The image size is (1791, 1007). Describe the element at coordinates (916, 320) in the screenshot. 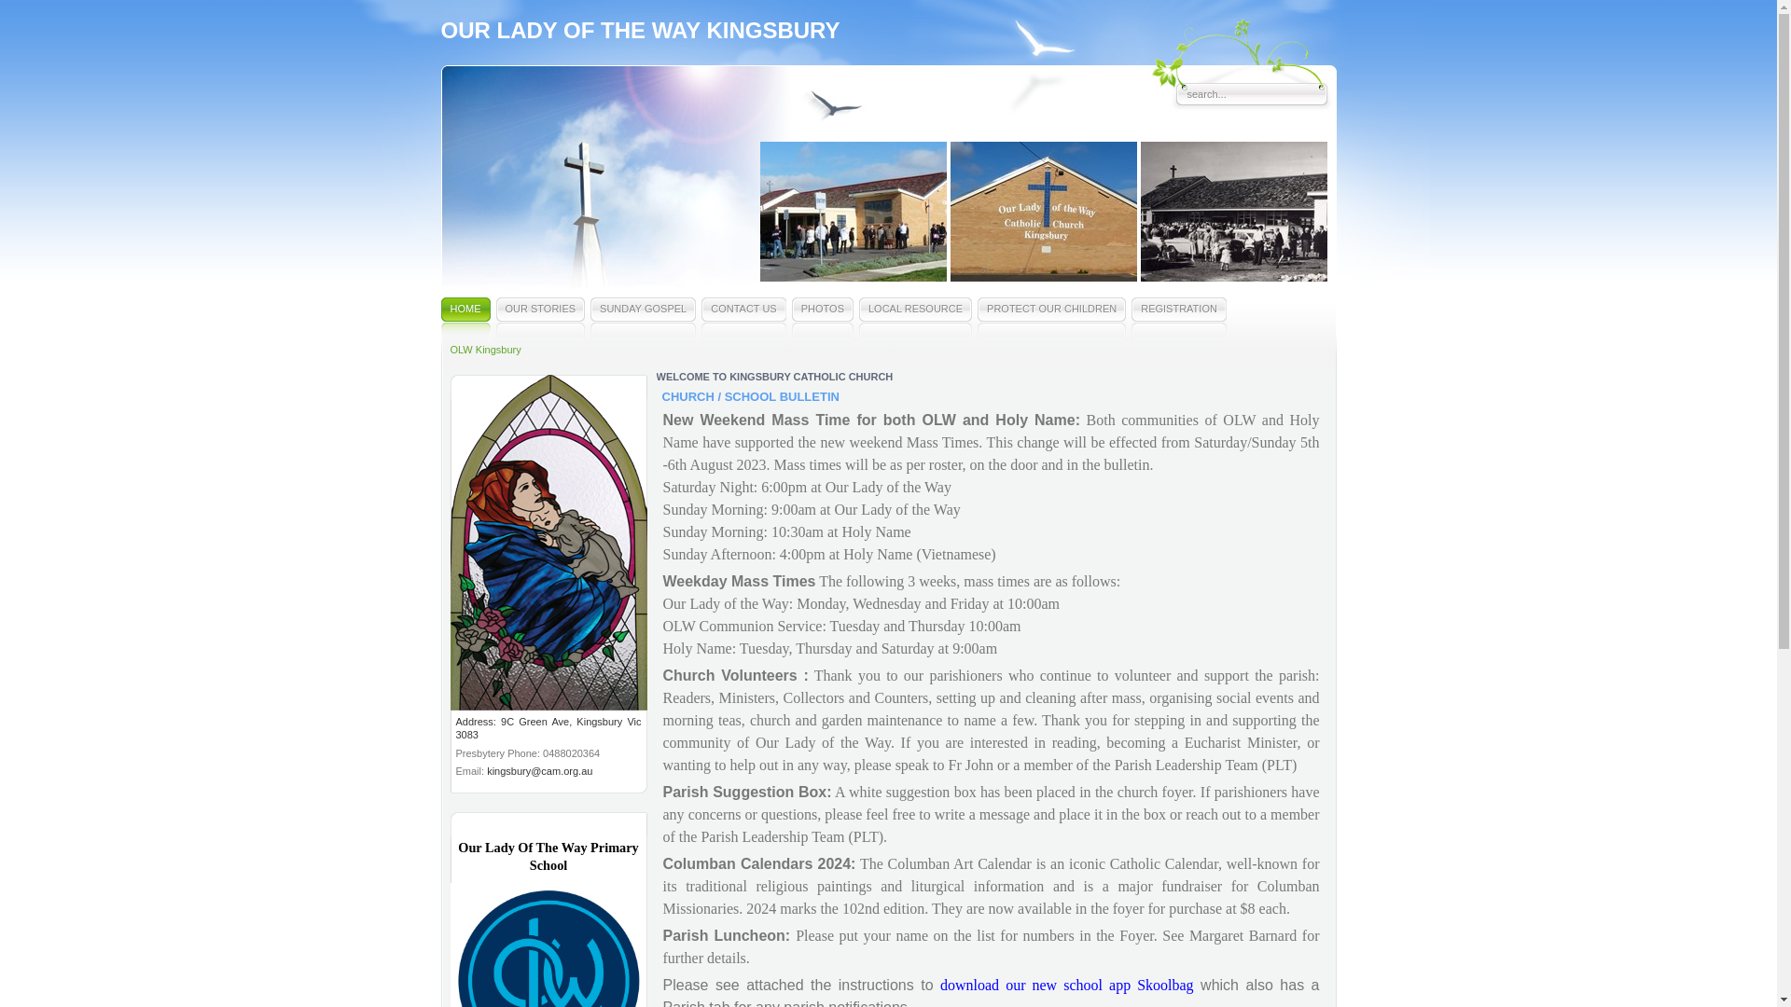

I see `LOCAL RESOURCE` at that location.